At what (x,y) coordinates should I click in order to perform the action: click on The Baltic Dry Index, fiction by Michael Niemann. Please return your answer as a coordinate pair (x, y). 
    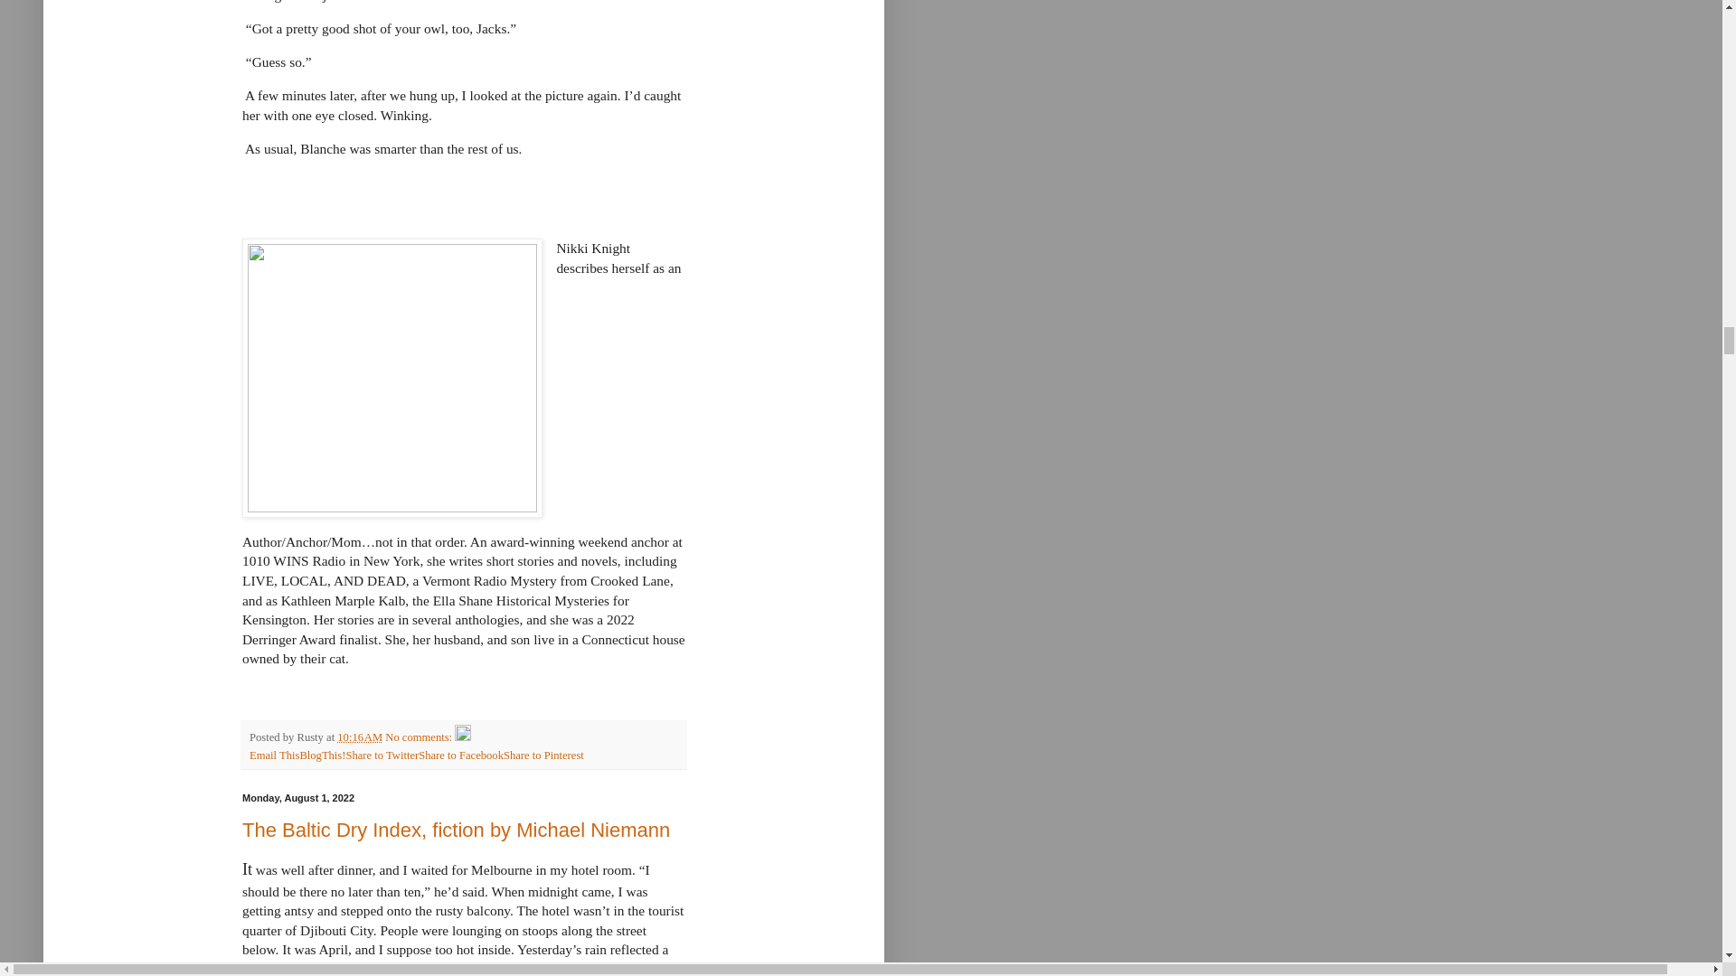
    Looking at the image, I should click on (456, 830).